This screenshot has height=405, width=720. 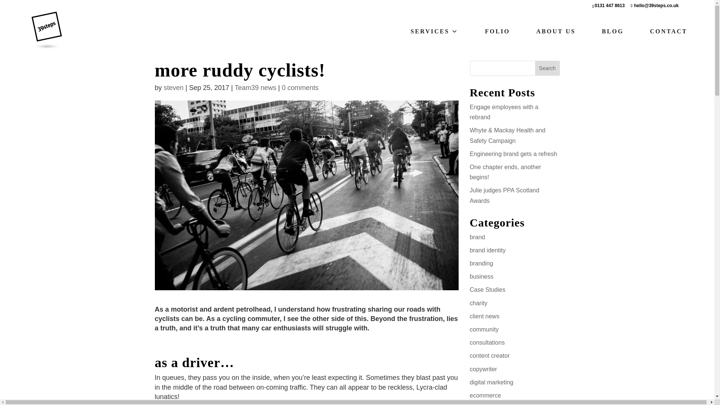 I want to click on Julie judges PPA Scotland Awards, so click(x=504, y=195).